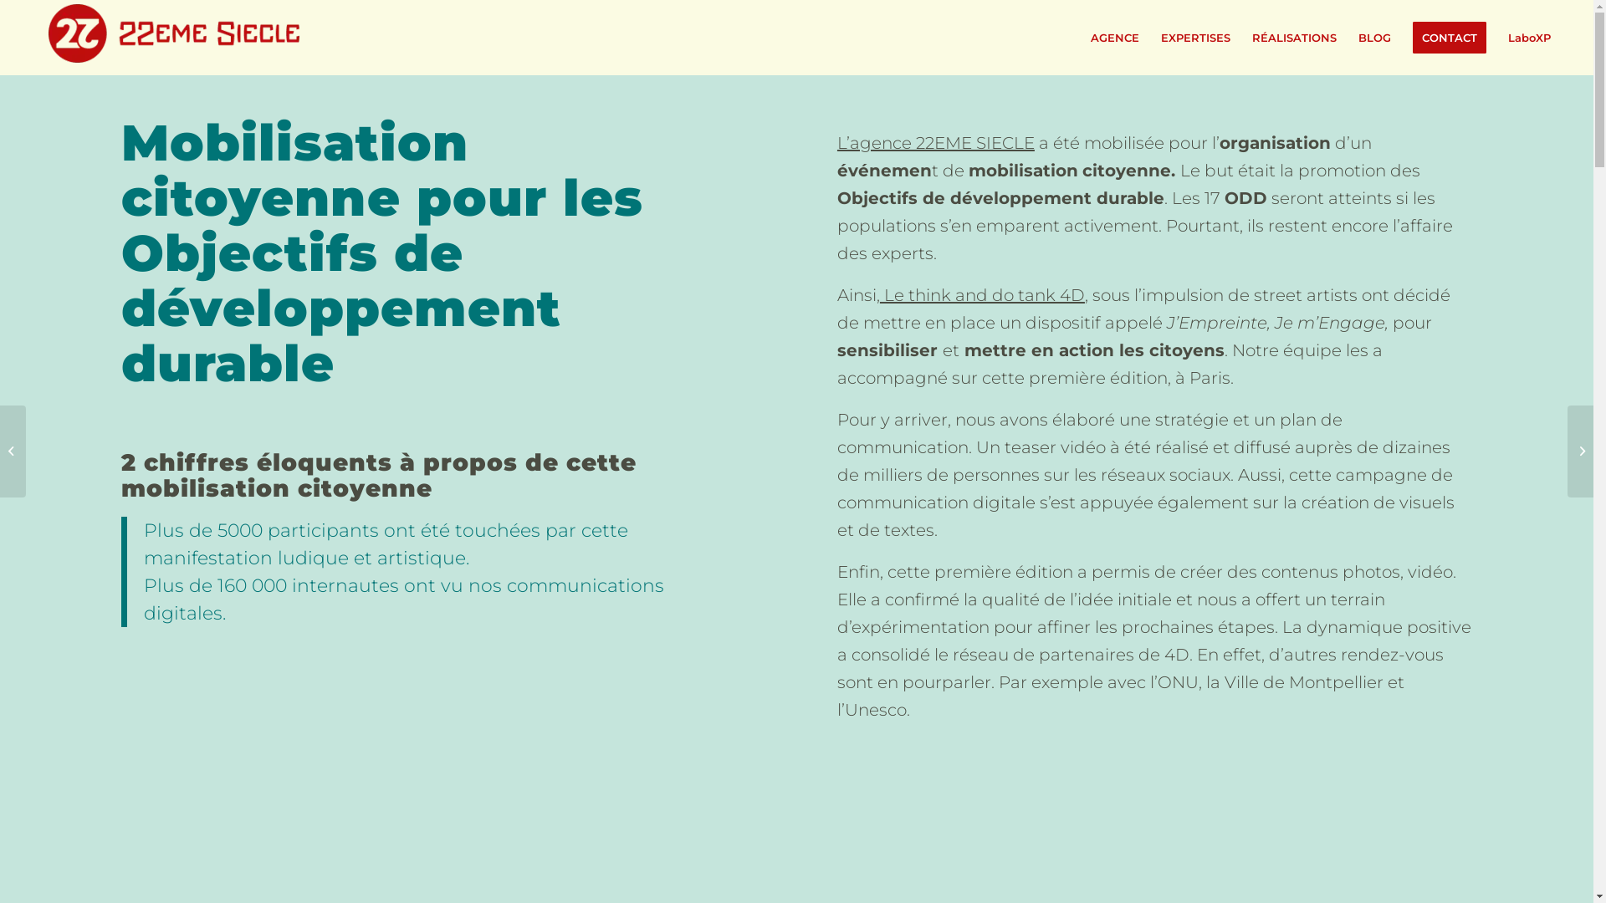 The width and height of the screenshot is (1606, 903). Describe the element at coordinates (1375, 38) in the screenshot. I see `BLOG` at that location.